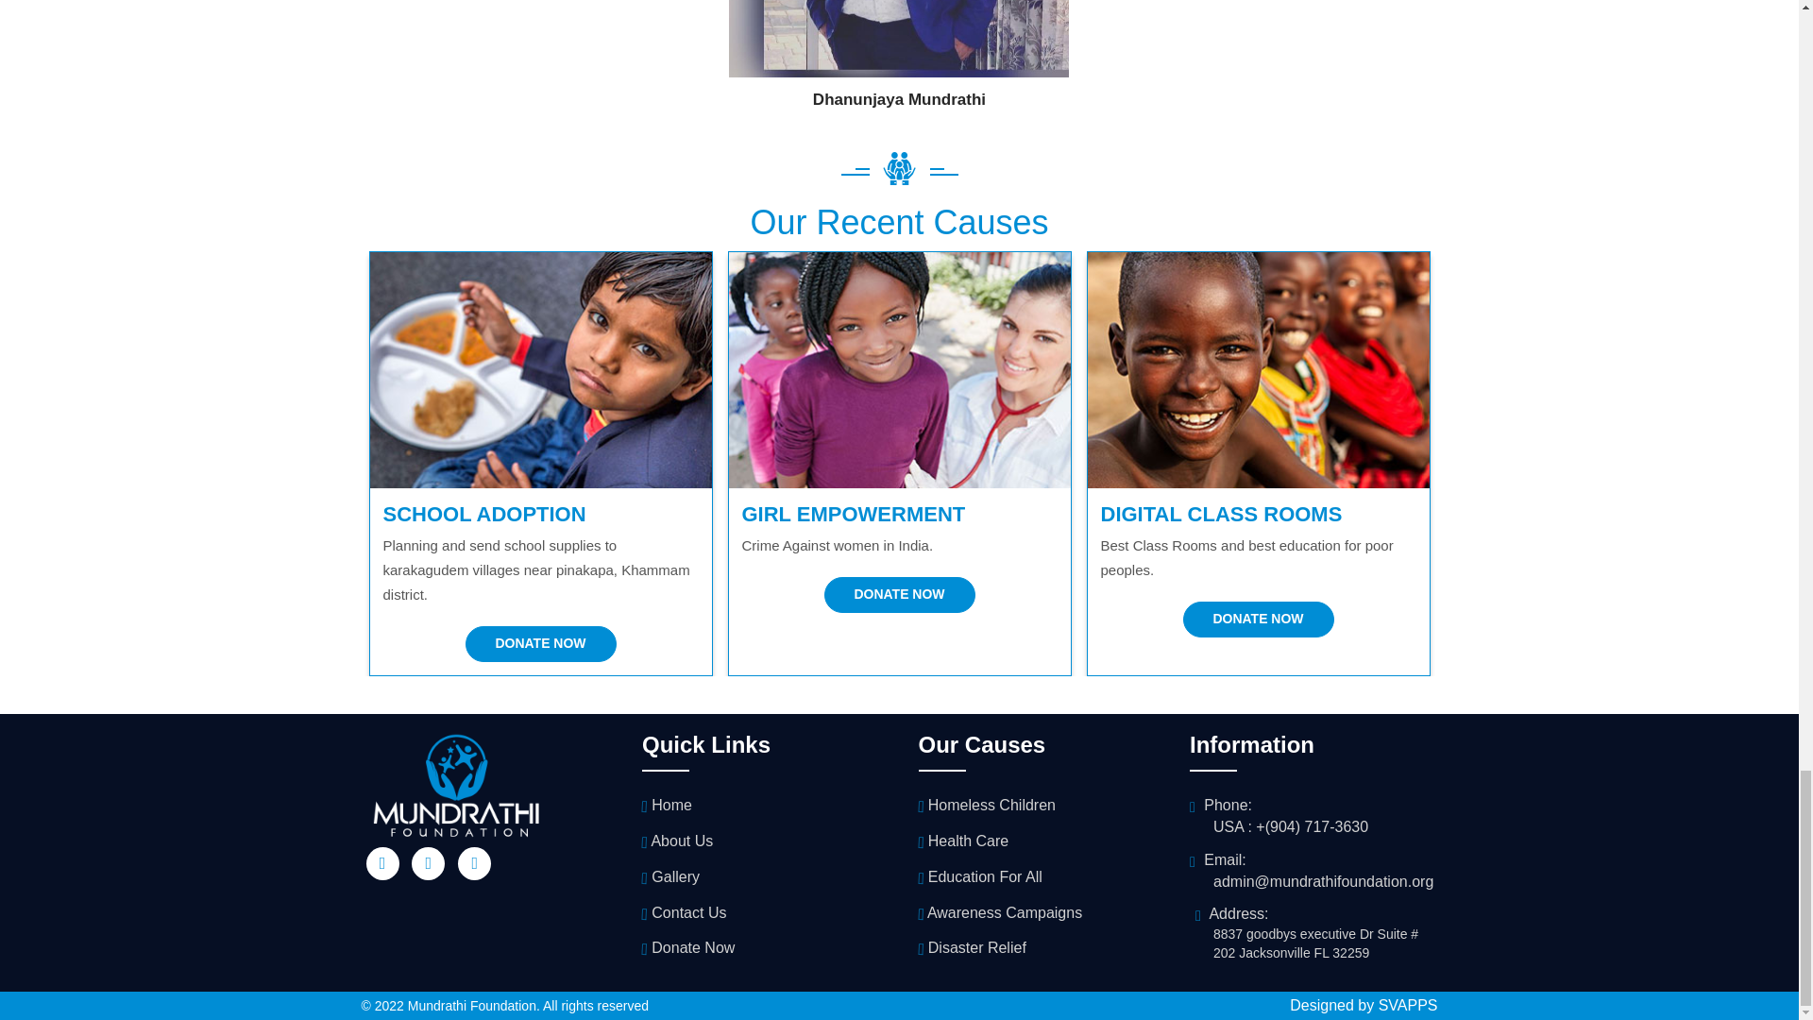 This screenshot has width=1813, height=1020. Describe the element at coordinates (1257, 620) in the screenshot. I see `DONATE NOW` at that location.